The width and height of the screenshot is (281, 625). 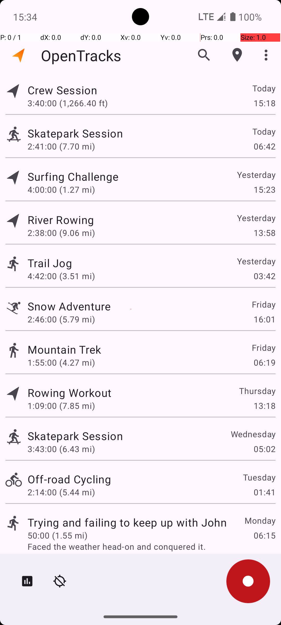 I want to click on Rowing Workout, so click(x=69, y=393).